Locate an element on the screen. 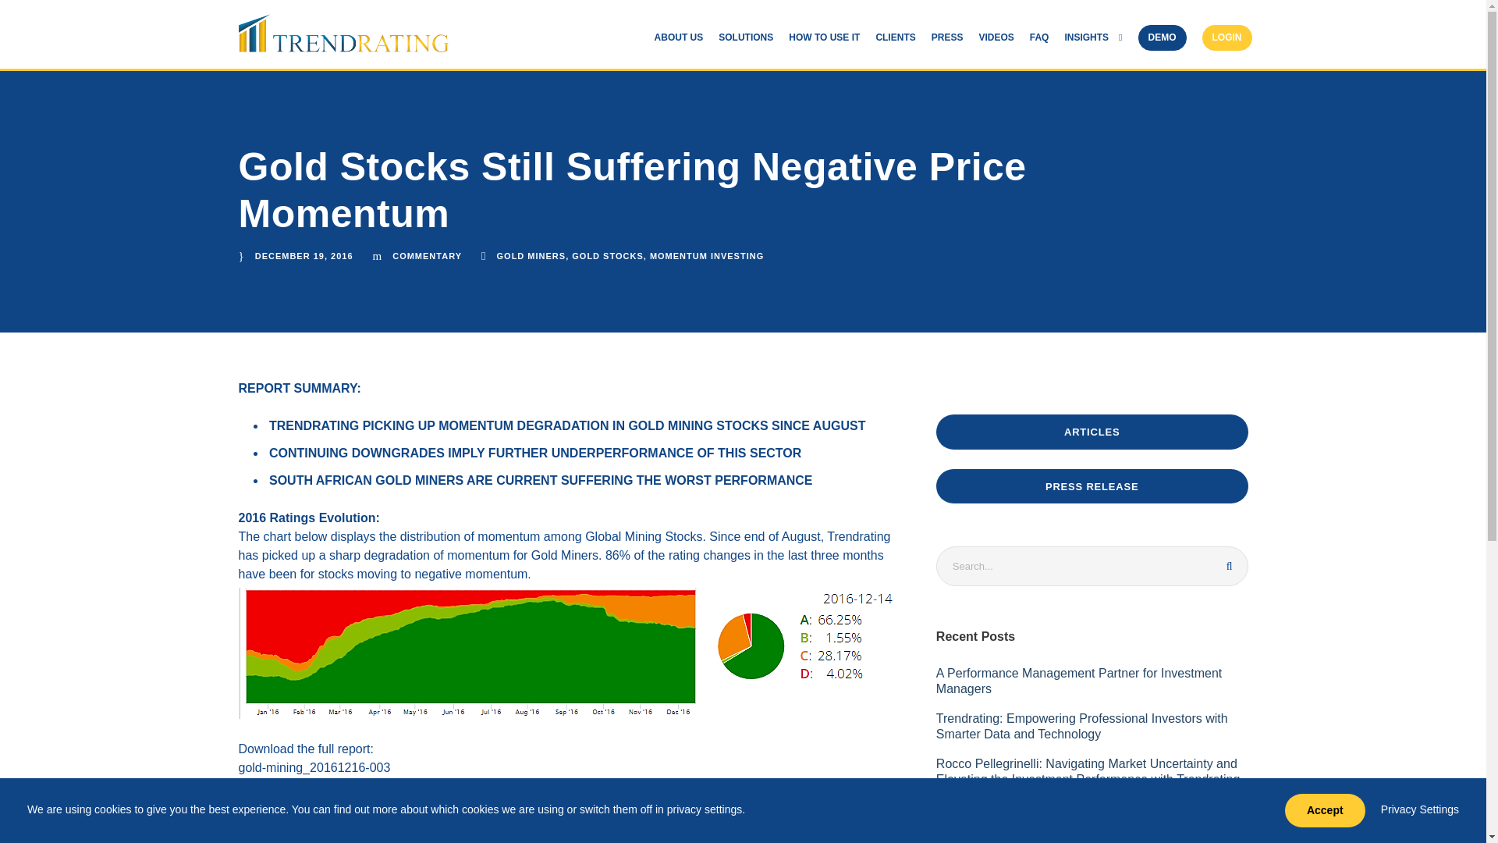 The width and height of the screenshot is (1498, 843). HOW TO USE IT is located at coordinates (824, 42).